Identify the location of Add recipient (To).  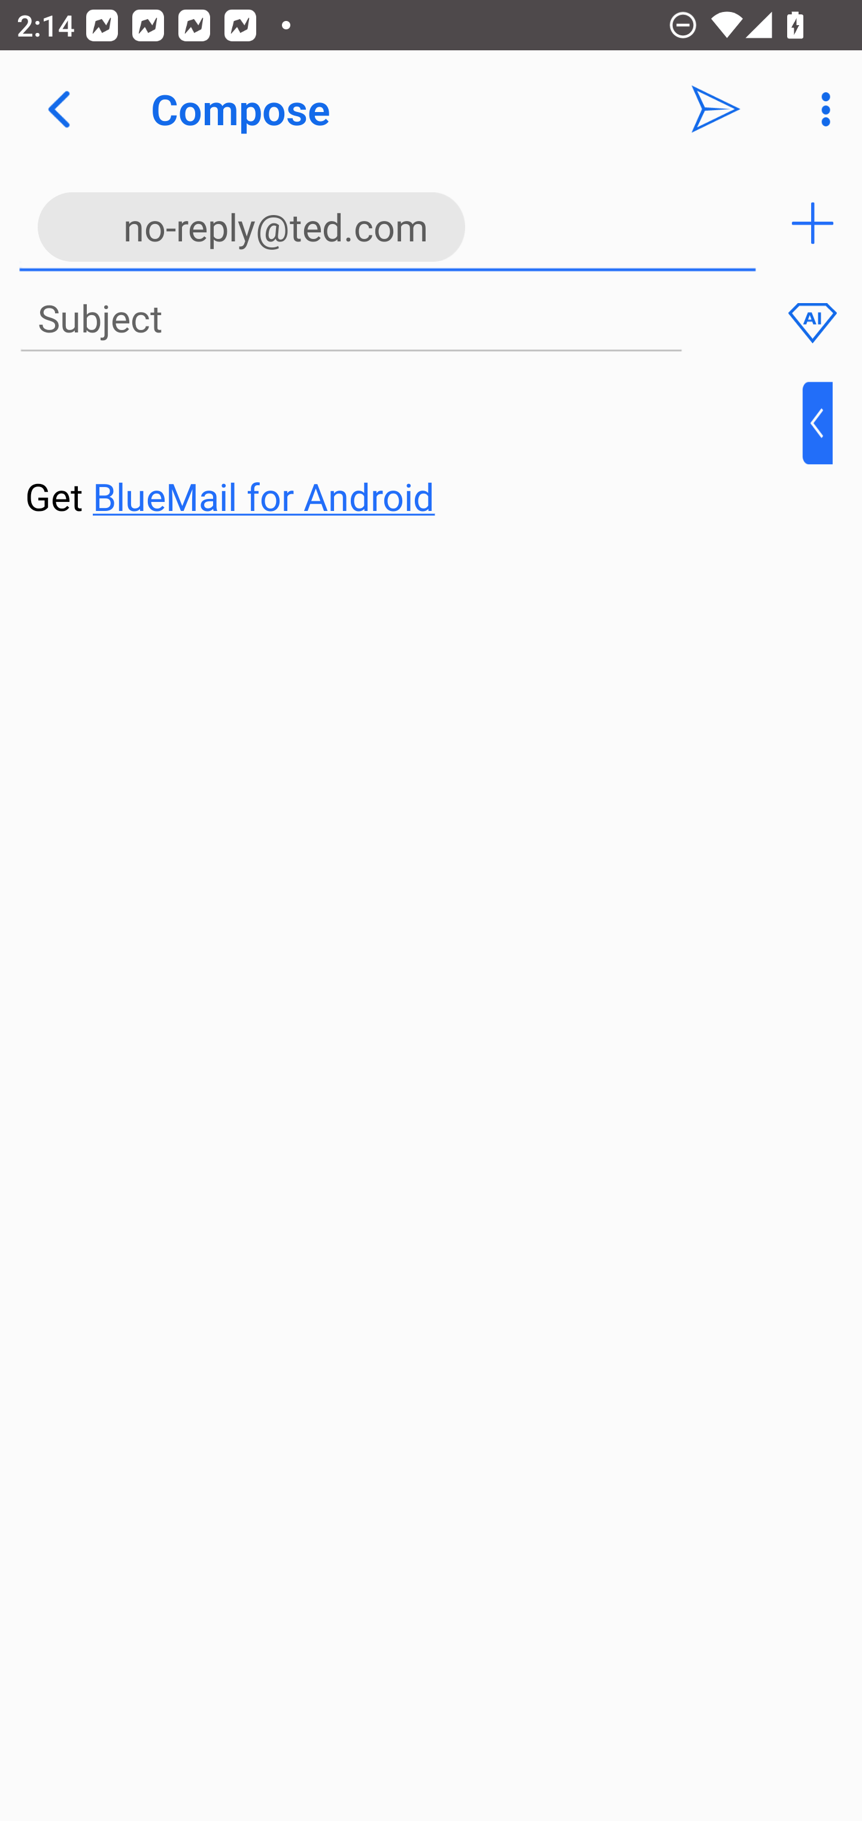
(812, 223).